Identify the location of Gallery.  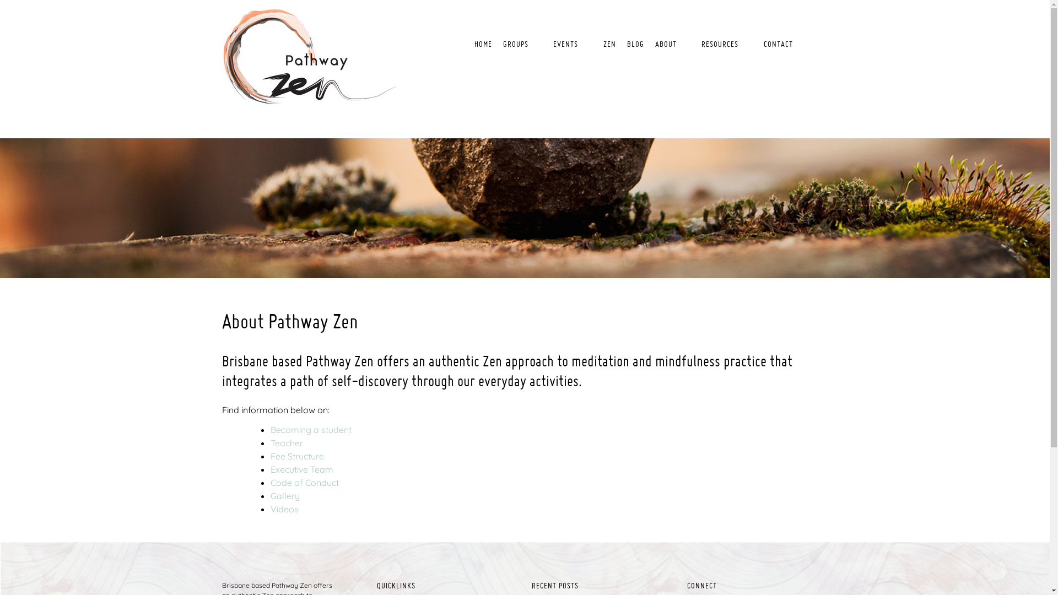
(284, 496).